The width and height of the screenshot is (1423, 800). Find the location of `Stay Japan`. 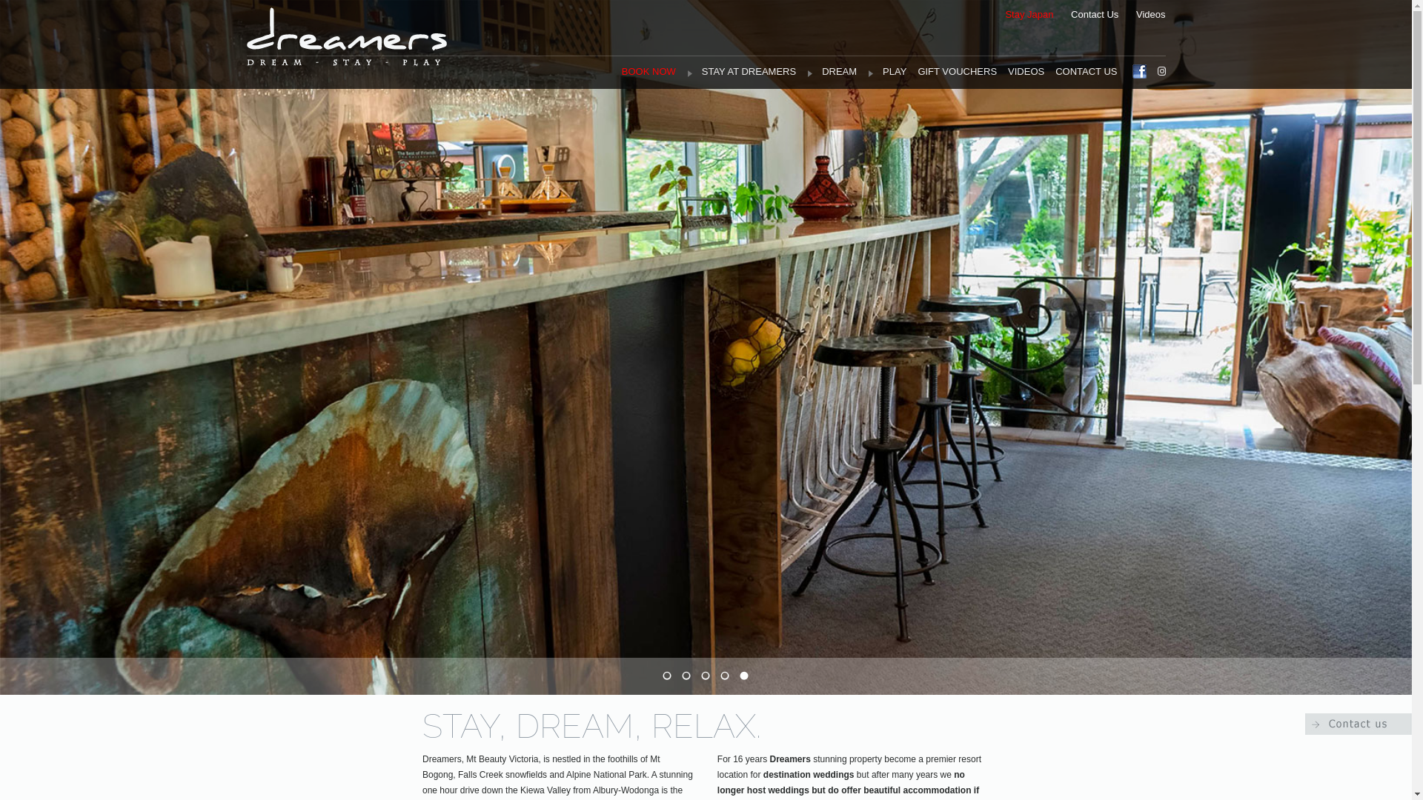

Stay Japan is located at coordinates (1029, 15).